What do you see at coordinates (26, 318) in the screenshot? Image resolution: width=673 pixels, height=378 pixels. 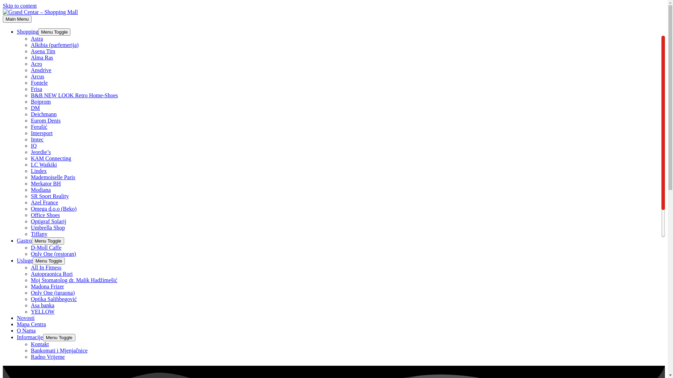 I see `Novosti` at bounding box center [26, 318].